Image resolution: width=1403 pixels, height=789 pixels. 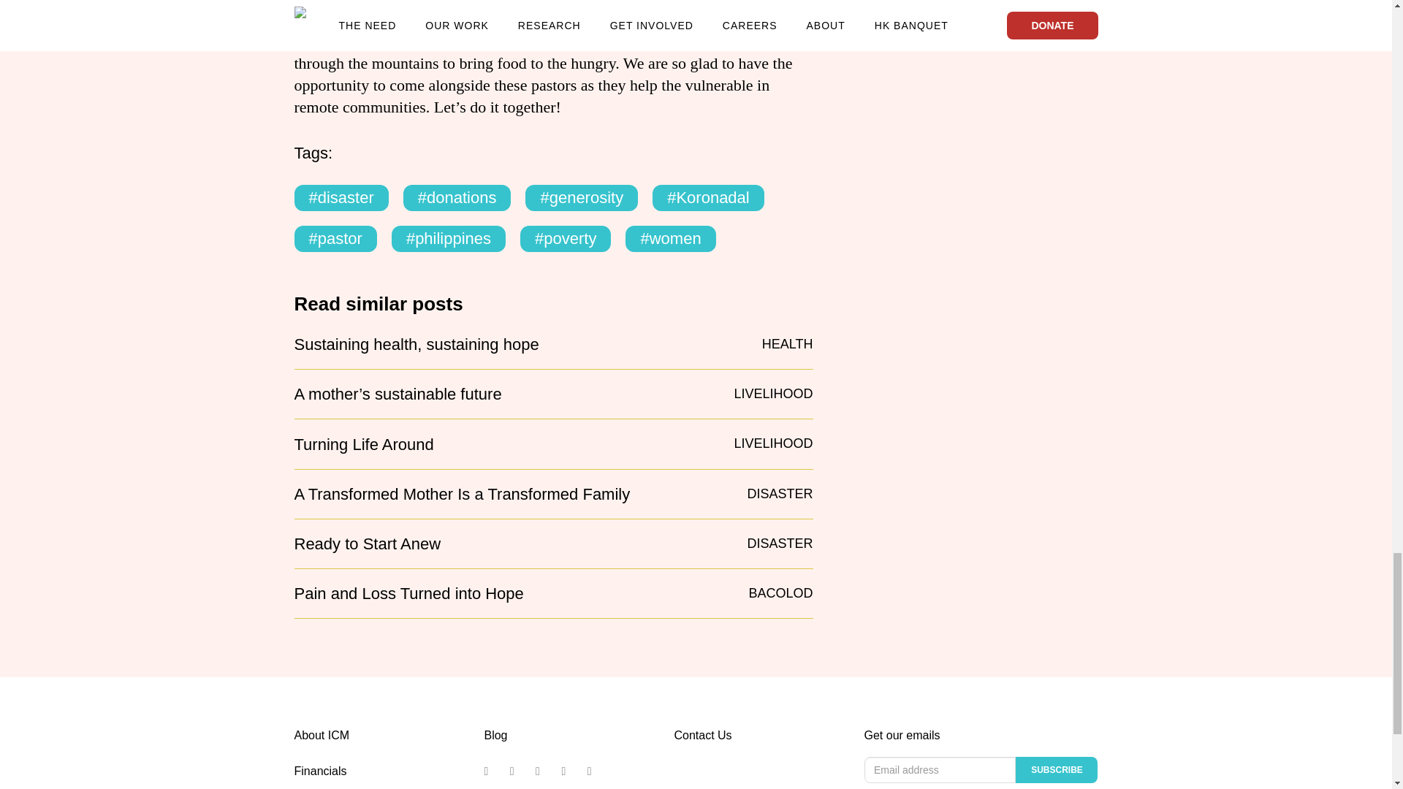 I want to click on Turning Life Around, so click(x=363, y=445).